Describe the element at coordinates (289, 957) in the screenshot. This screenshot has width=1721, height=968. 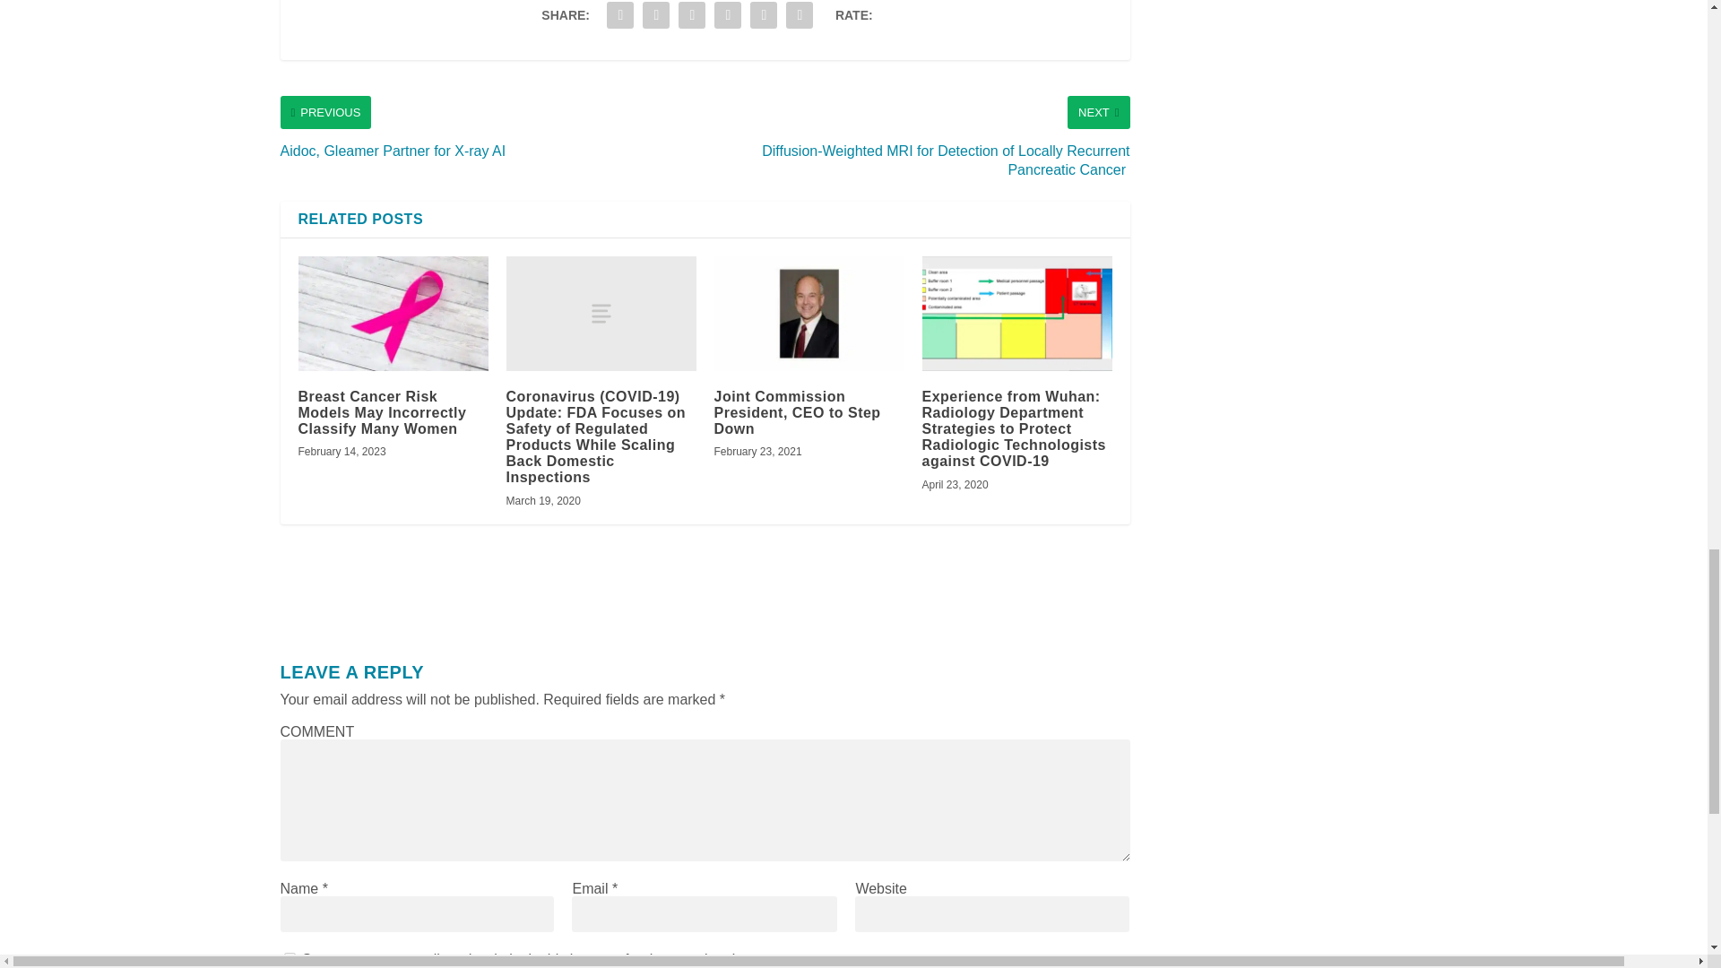
I see `yes` at that location.